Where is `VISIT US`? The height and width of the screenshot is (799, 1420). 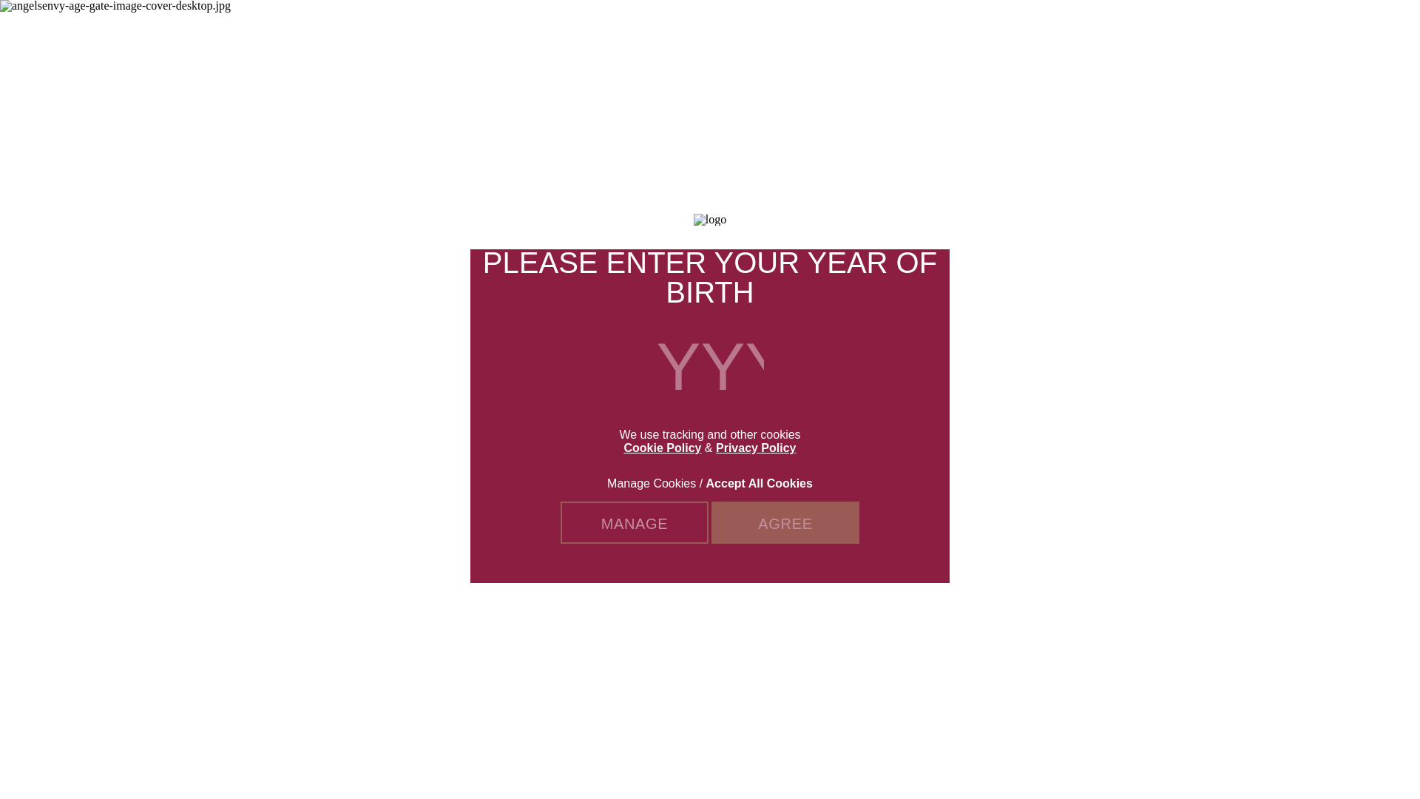
VISIT US is located at coordinates (1277, 29).